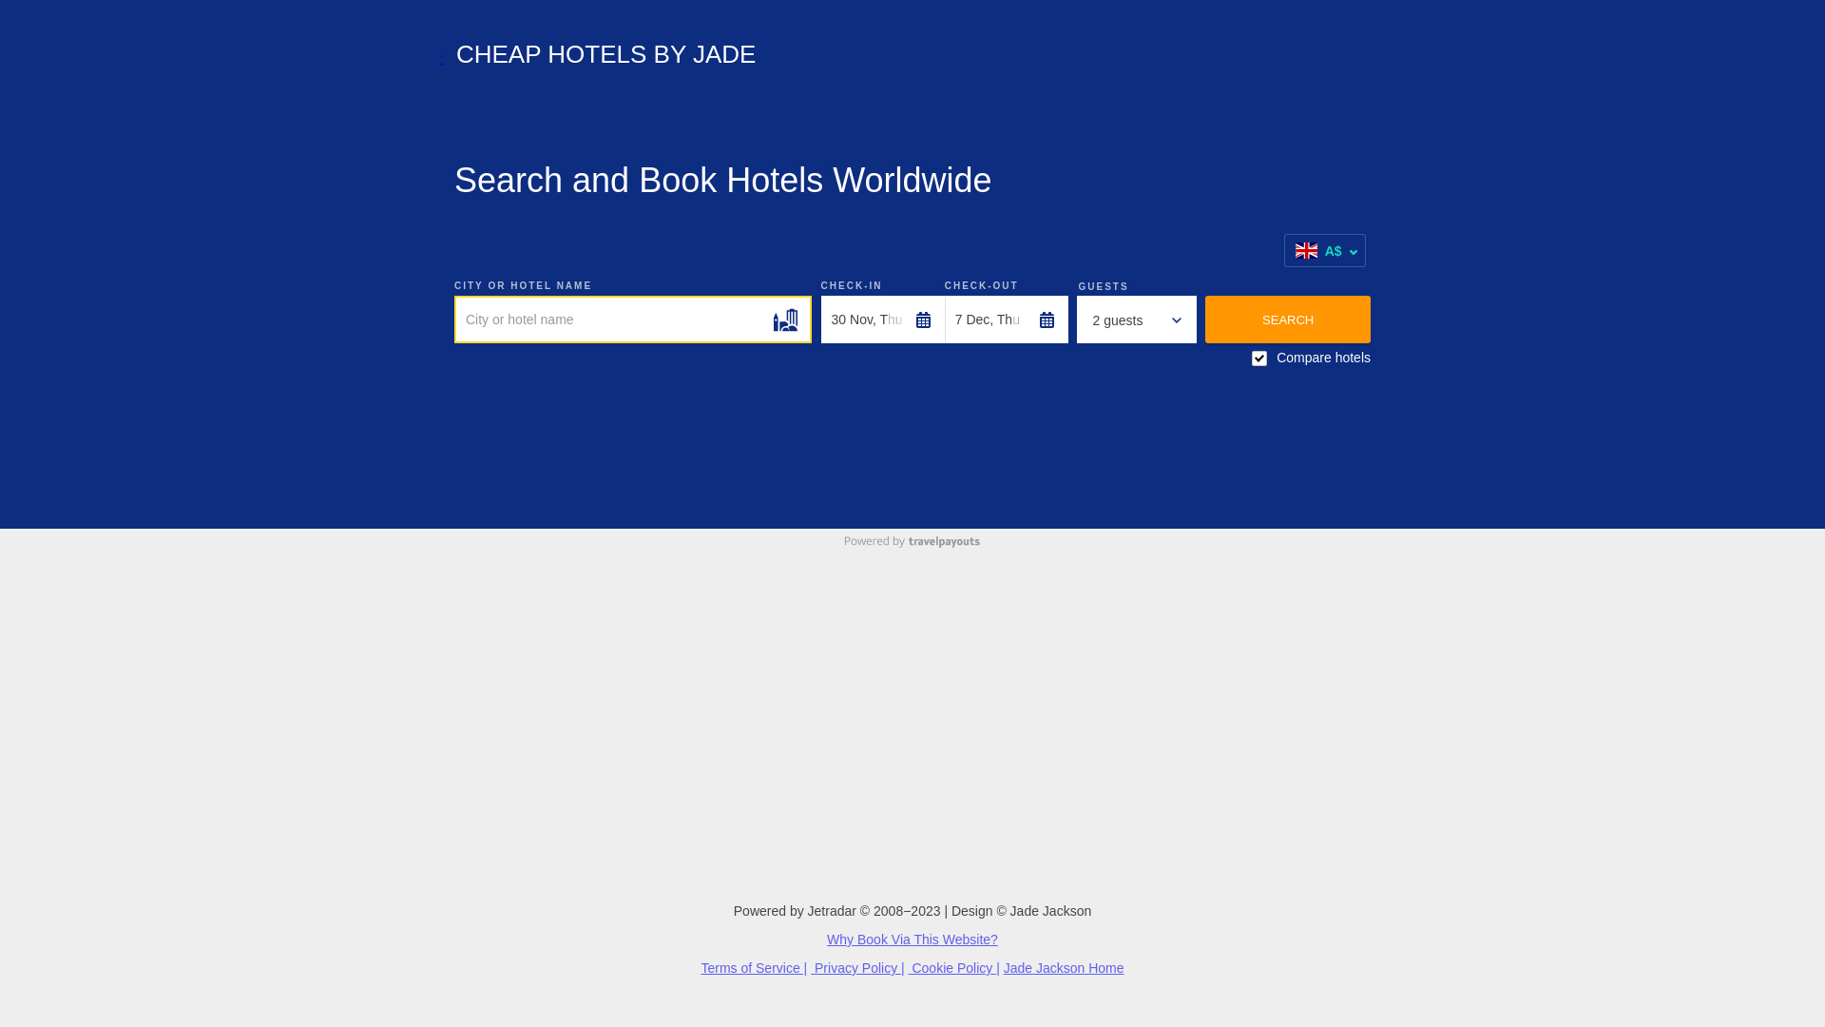 The height and width of the screenshot is (1027, 1825). Describe the element at coordinates (912, 940) in the screenshot. I see `Why Book Via This Website?` at that location.